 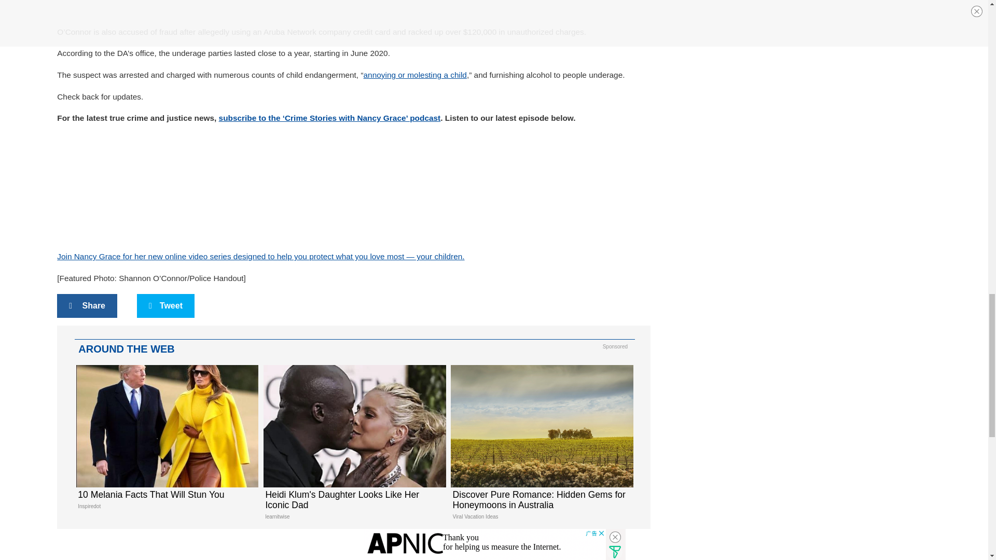 I want to click on 10 Melania Facts That Will Stun You, so click(x=166, y=441).